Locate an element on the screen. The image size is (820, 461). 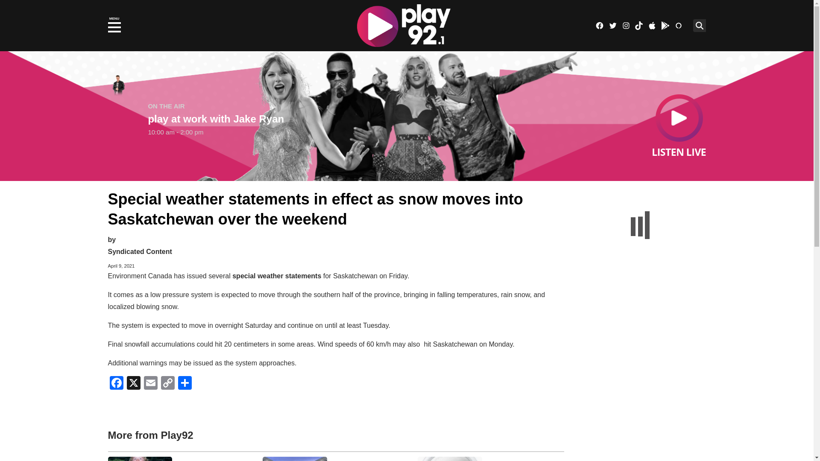
Facebook is located at coordinates (116, 384).